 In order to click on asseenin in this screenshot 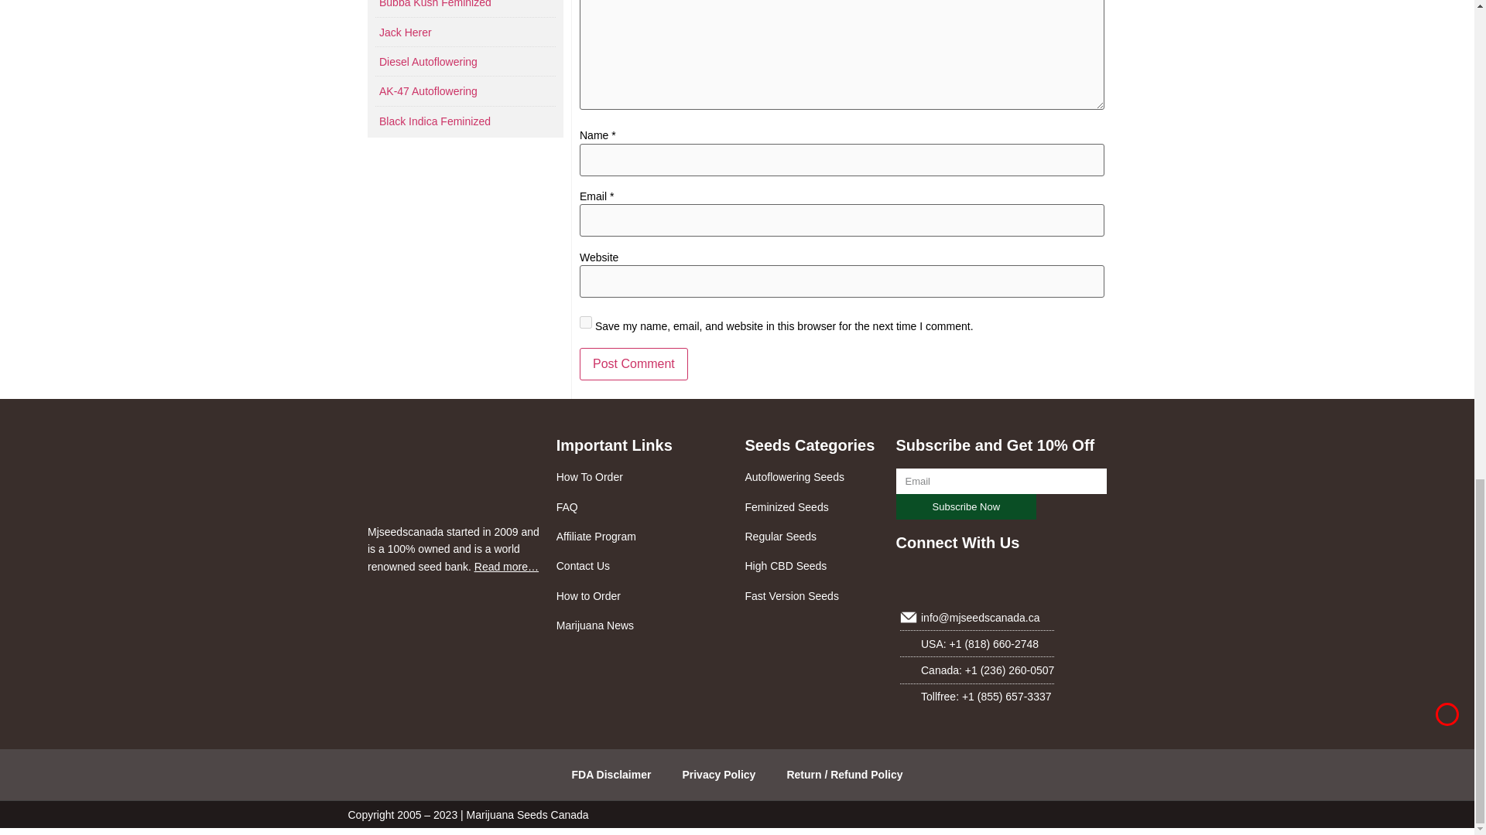, I will do `click(454, 612)`.